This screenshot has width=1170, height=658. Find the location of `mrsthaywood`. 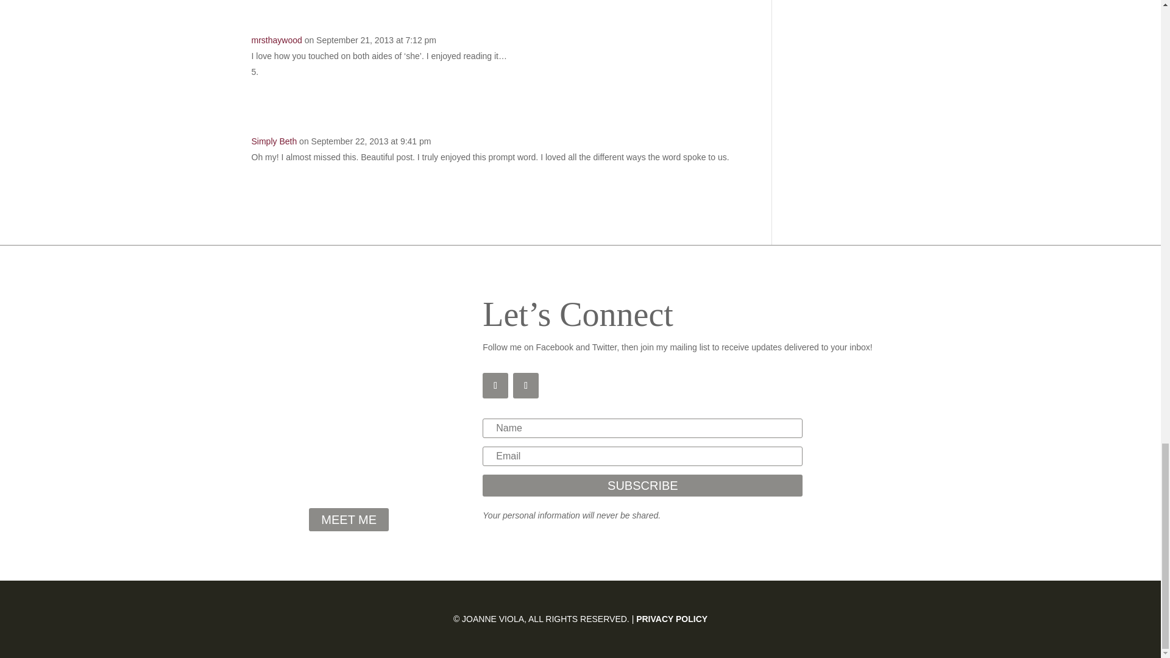

mrsthaywood is located at coordinates (277, 40).